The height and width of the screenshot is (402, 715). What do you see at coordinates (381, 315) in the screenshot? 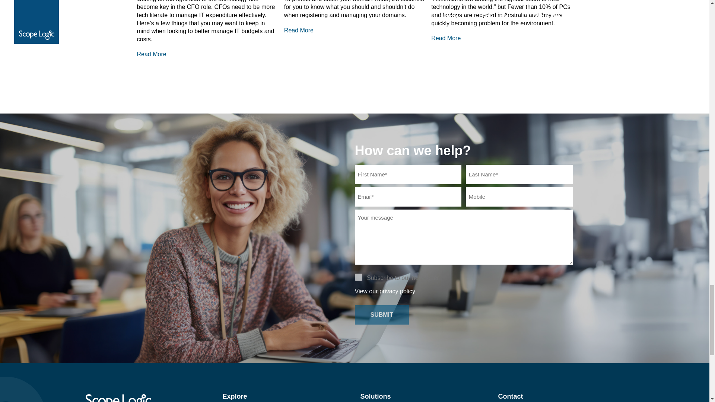
I see `Submit` at bounding box center [381, 315].